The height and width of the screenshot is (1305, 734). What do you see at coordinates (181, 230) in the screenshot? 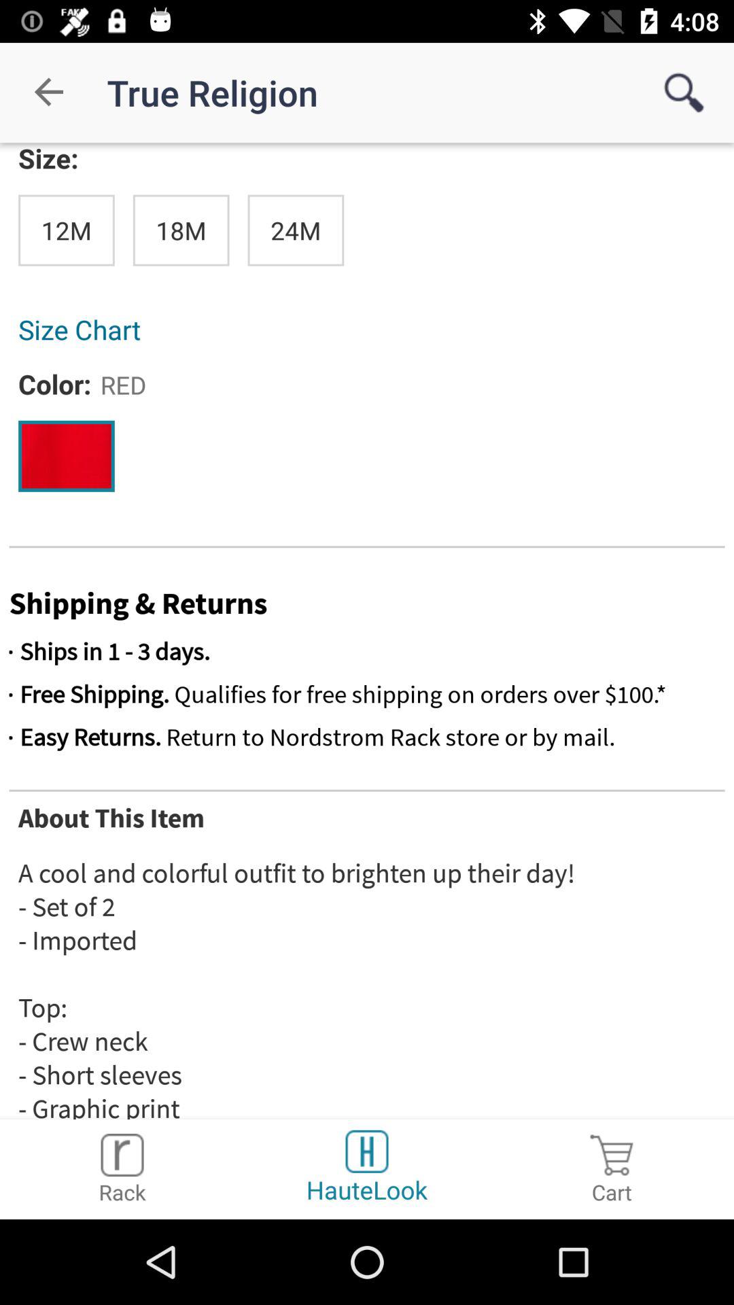
I see `turn off the item above the size chart item` at bounding box center [181, 230].